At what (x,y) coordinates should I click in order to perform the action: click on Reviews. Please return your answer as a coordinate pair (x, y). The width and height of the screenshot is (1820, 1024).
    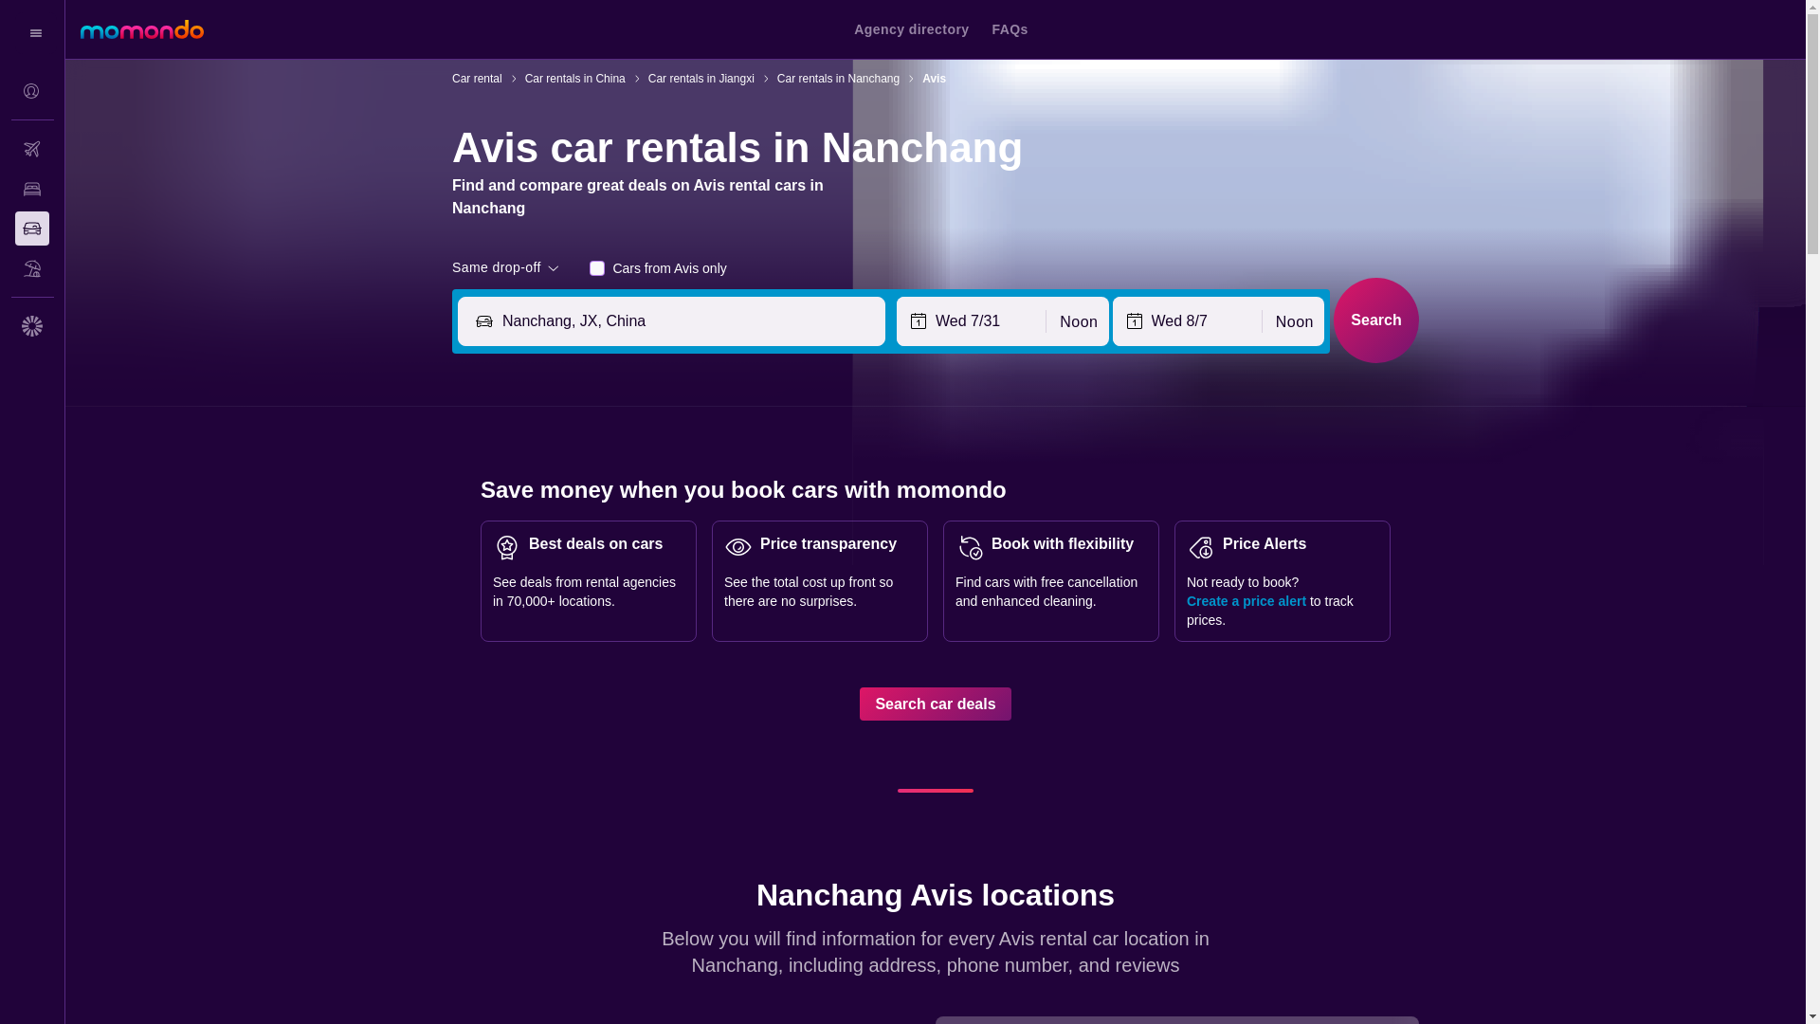
    Looking at the image, I should click on (582, 1020).